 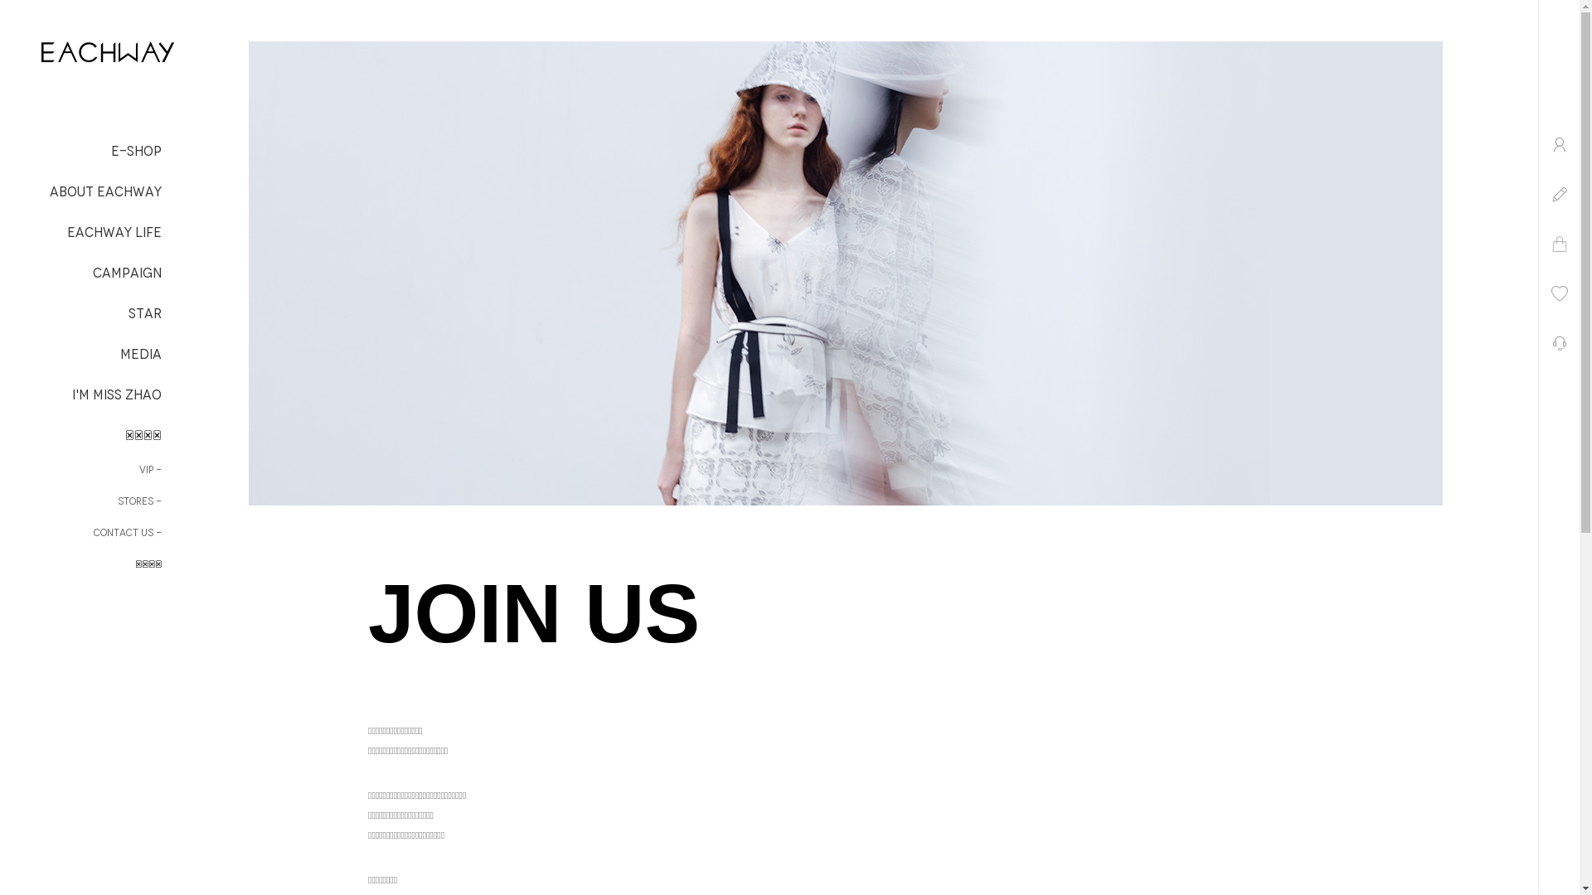 I want to click on MEDIA, so click(x=81, y=355).